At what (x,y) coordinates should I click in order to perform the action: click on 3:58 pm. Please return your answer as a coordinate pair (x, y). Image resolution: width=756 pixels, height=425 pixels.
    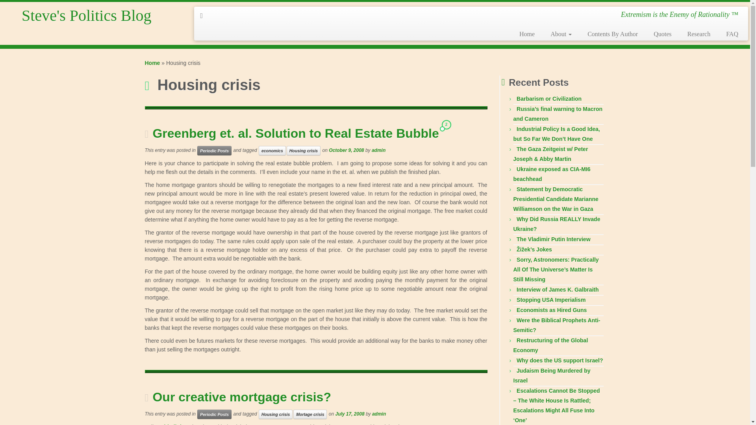
    Looking at the image, I should click on (350, 414).